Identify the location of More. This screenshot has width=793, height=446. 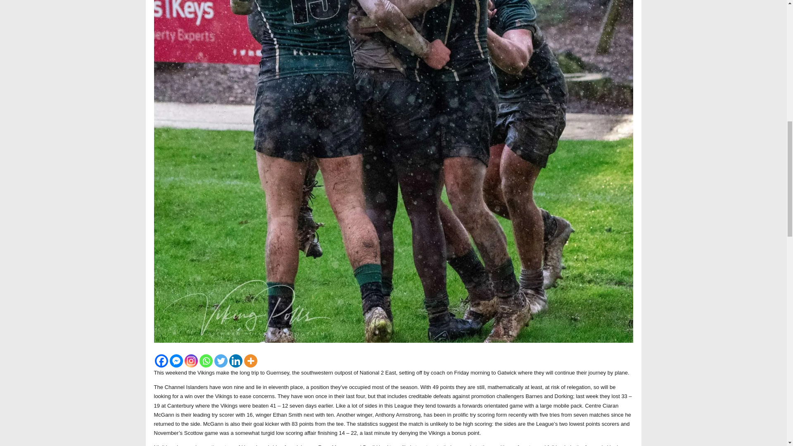
(250, 361).